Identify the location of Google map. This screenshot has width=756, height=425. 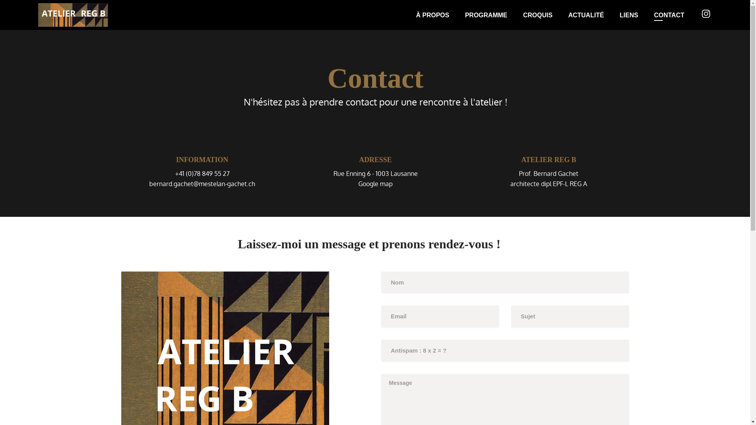
(376, 184).